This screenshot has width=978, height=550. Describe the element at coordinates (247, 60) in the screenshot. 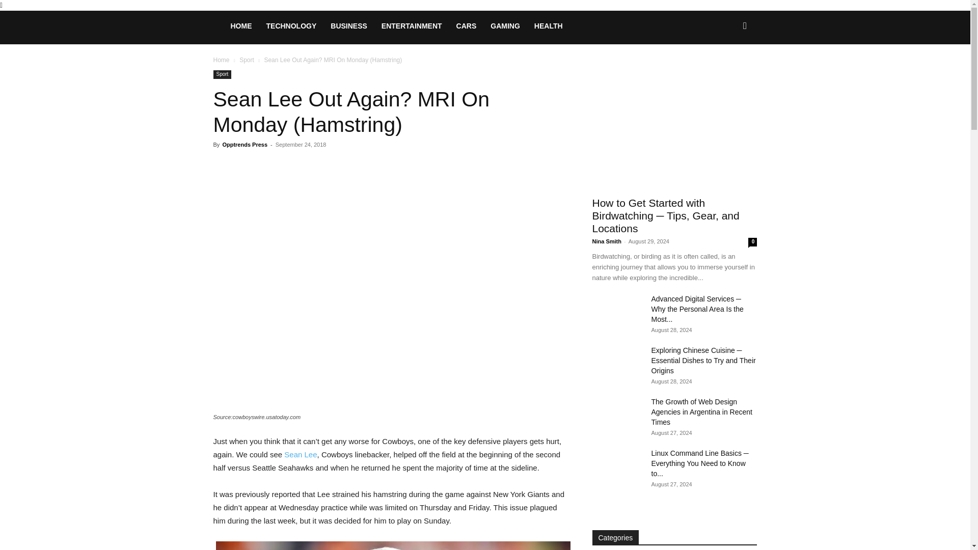

I see `View all posts in Sport` at that location.